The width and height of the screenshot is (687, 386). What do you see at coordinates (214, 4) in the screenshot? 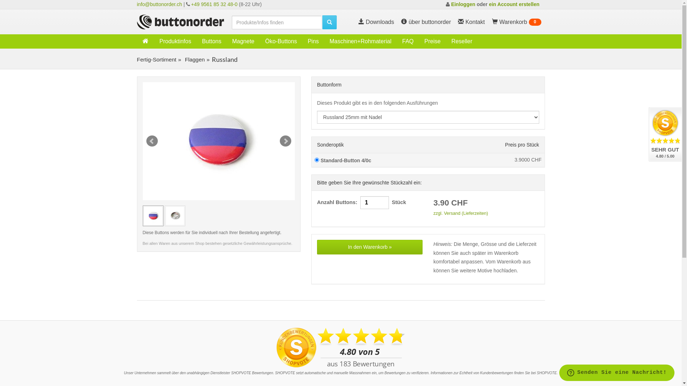
I see `+49 9561 85 32 48-0` at bounding box center [214, 4].